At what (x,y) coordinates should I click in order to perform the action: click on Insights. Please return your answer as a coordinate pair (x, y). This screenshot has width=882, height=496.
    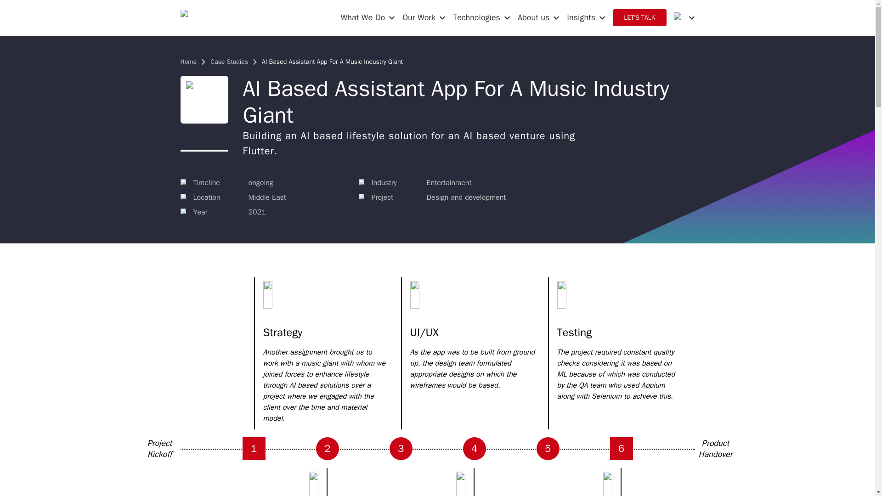
    Looking at the image, I should click on (586, 17).